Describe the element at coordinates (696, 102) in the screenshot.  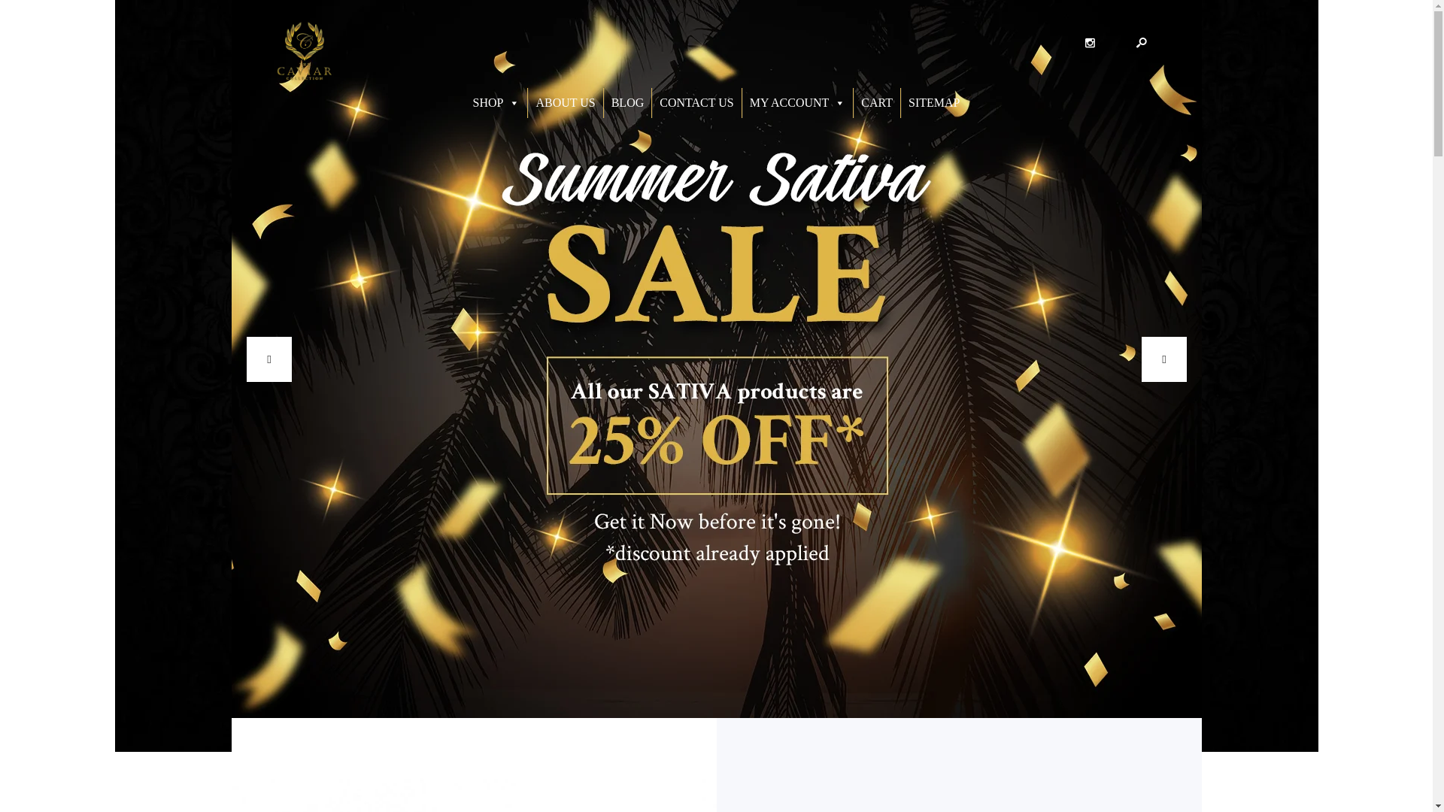
I see `CONTACT US` at that location.